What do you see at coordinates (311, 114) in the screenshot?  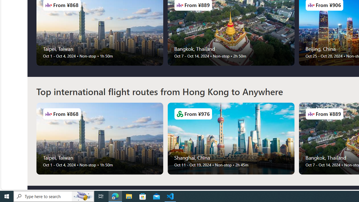 I see `Airlines Logo` at bounding box center [311, 114].